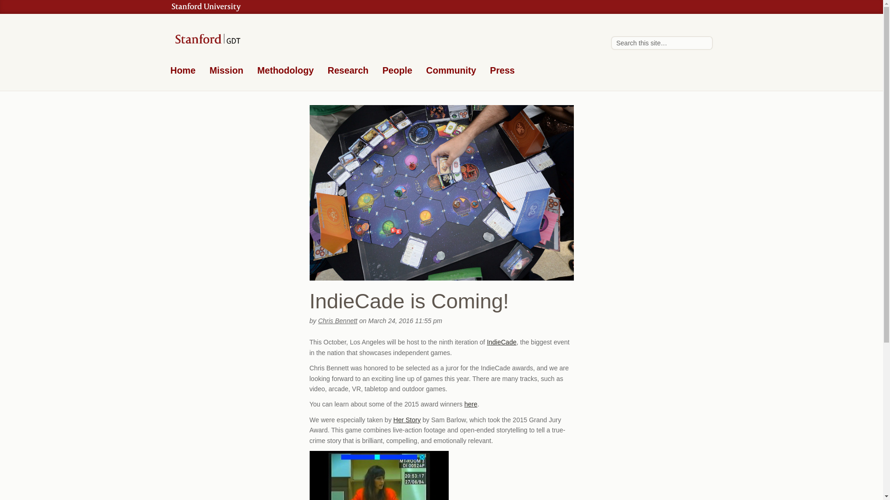 This screenshot has height=500, width=890. What do you see at coordinates (183, 72) in the screenshot?
I see `Home` at bounding box center [183, 72].